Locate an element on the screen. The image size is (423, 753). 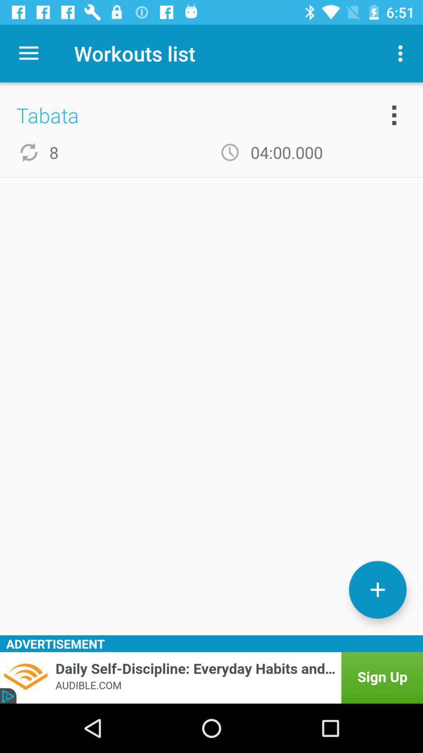
add workout list is located at coordinates (378, 590).